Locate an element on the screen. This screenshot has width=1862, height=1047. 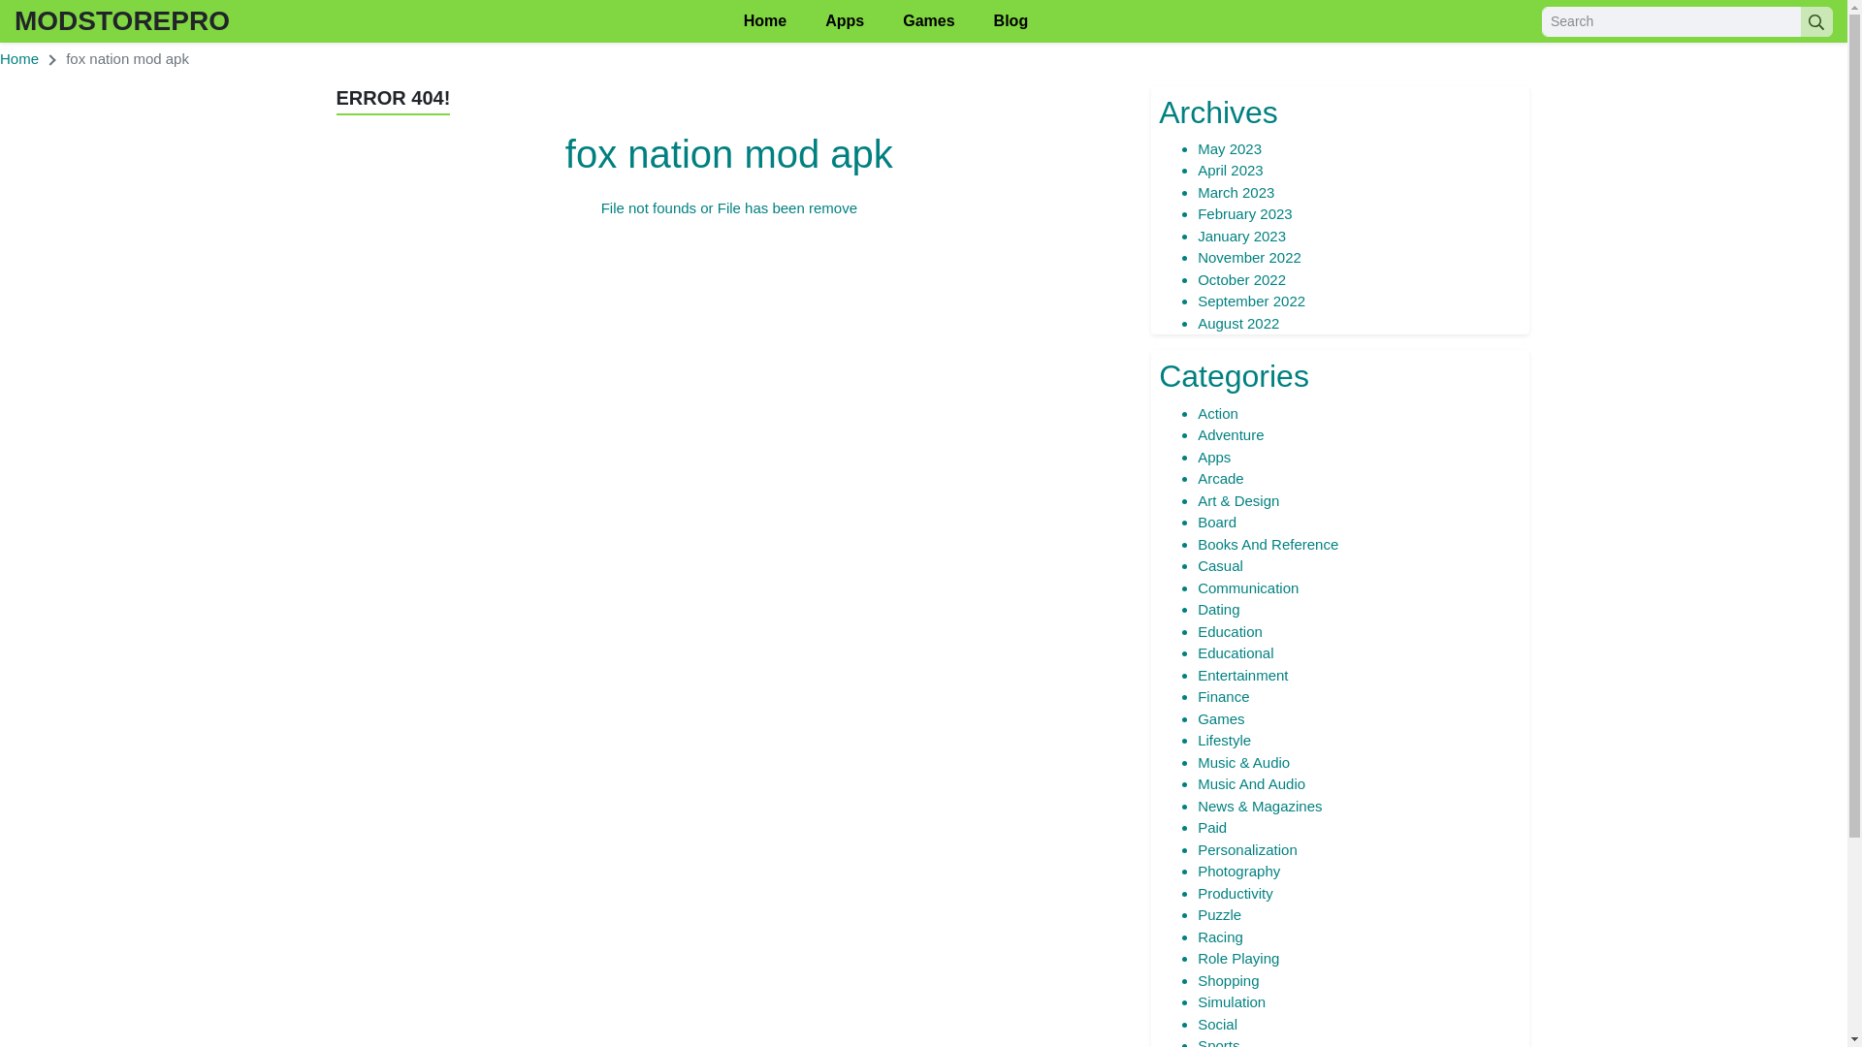
Casual is located at coordinates (1220, 564).